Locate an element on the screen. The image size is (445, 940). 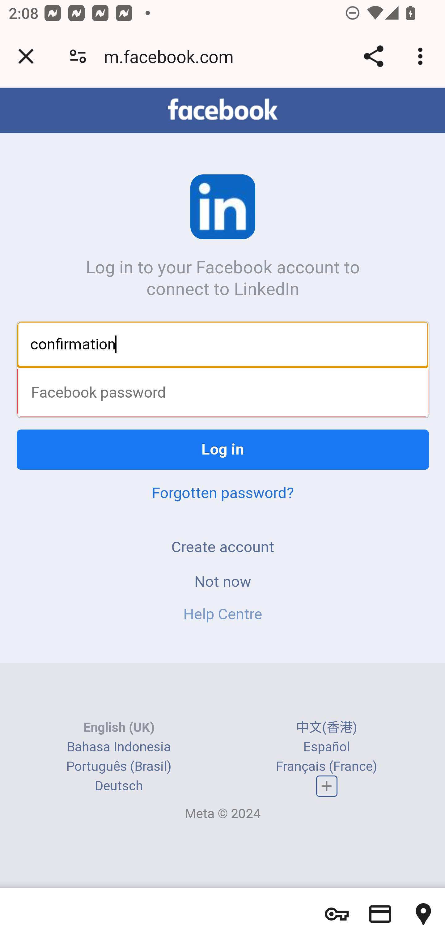
Français (France) is located at coordinates (326, 766).